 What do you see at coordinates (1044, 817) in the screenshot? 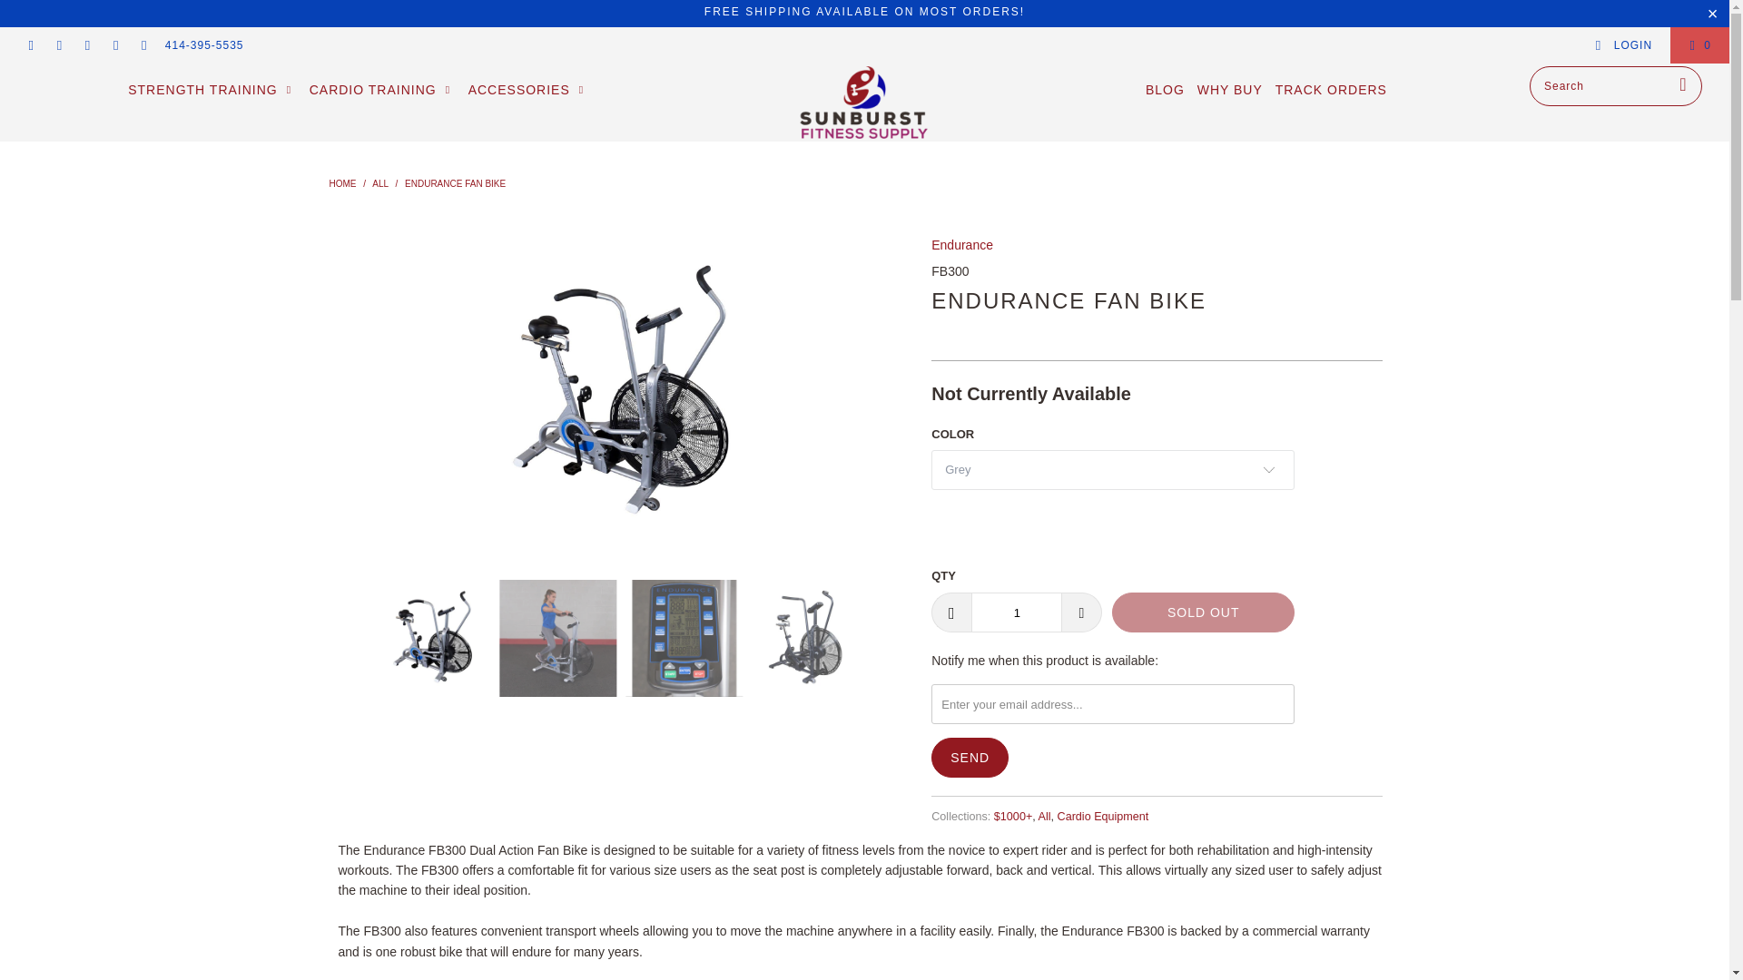
I see `All` at bounding box center [1044, 817].